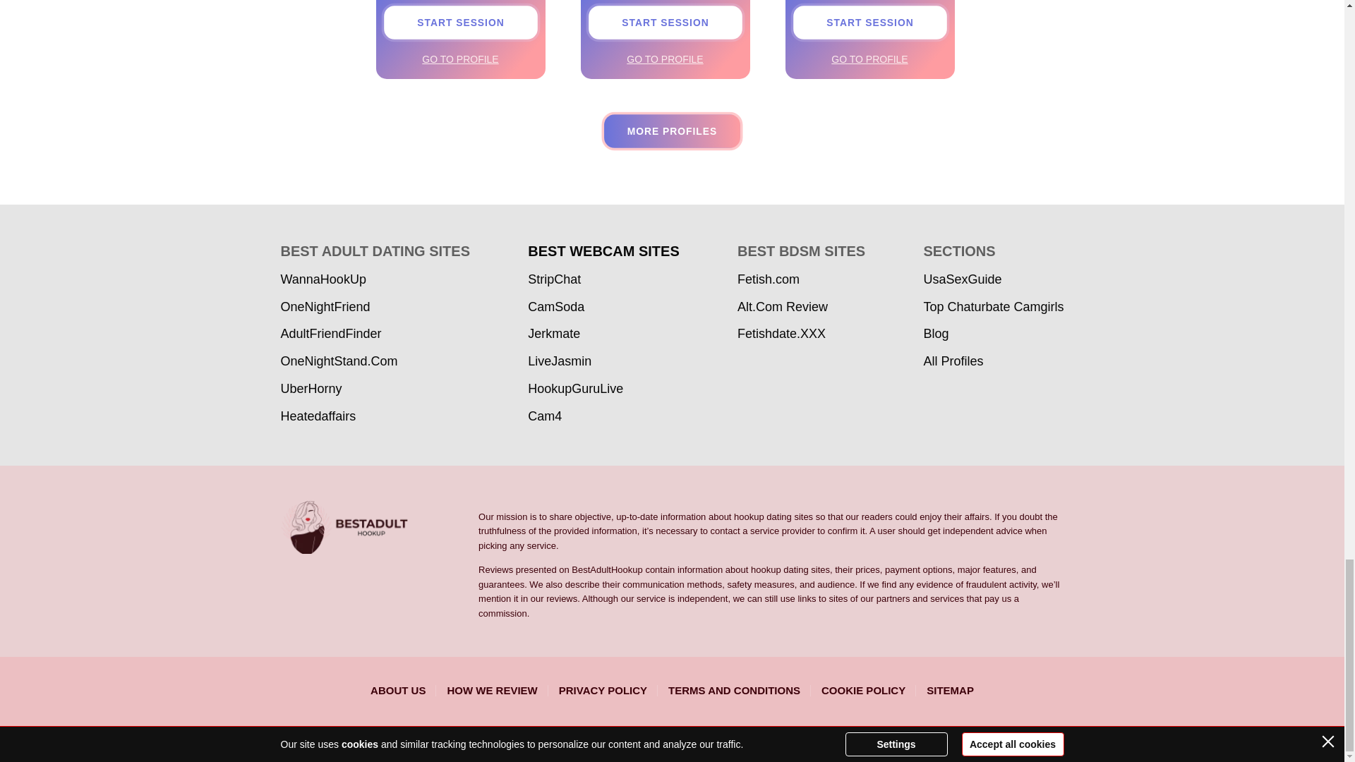  What do you see at coordinates (869, 59) in the screenshot?
I see `GO TO PROFILE` at bounding box center [869, 59].